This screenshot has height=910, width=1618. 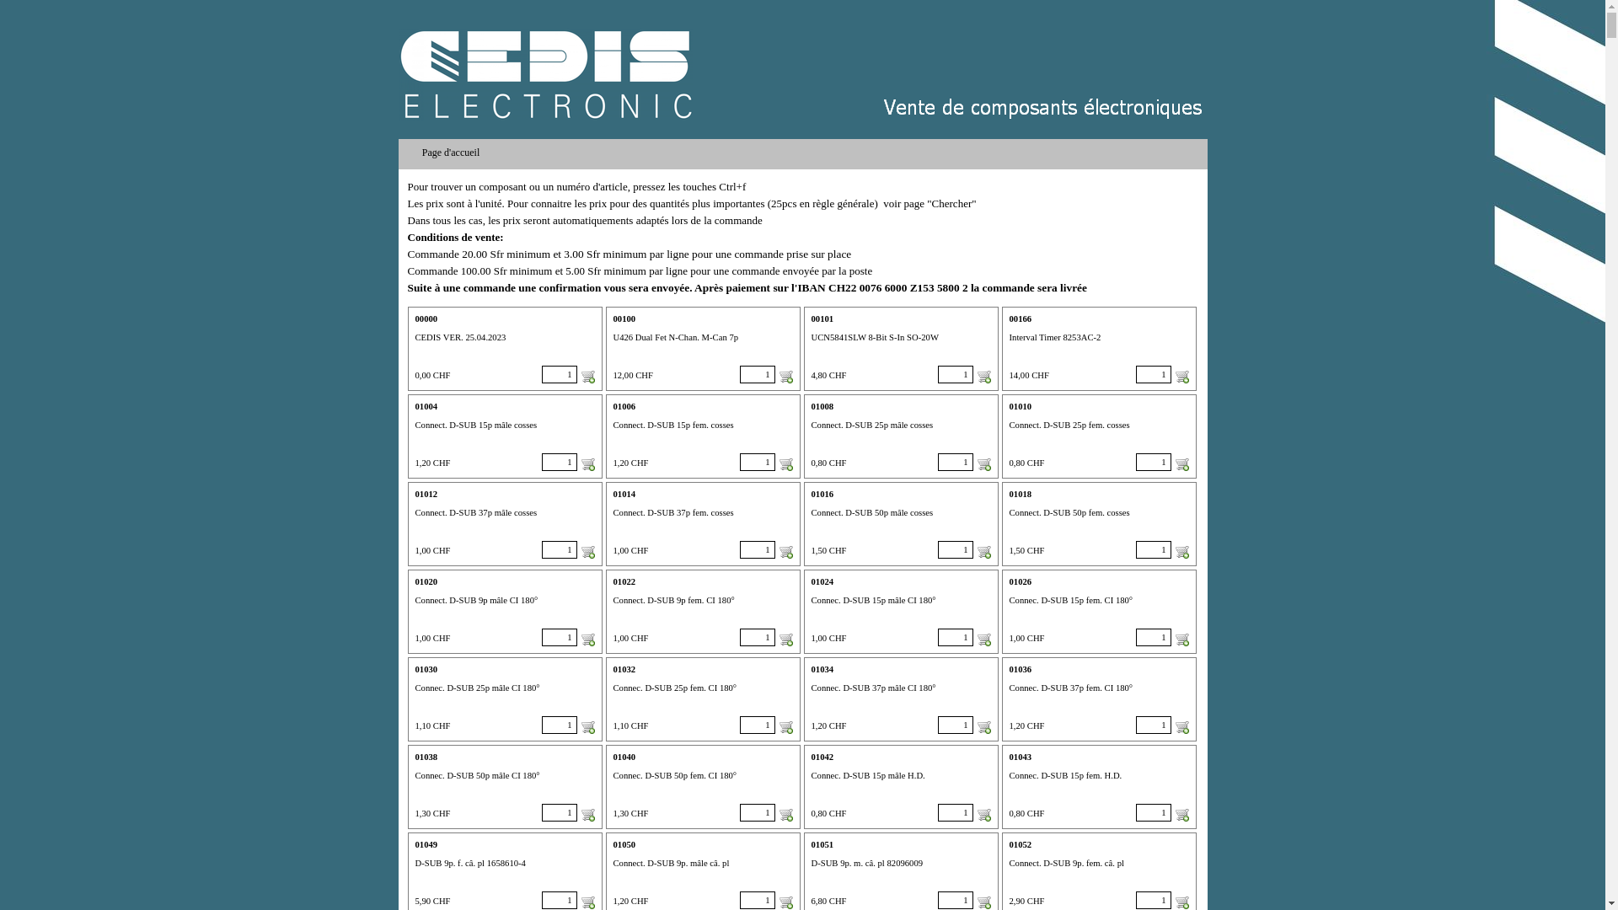 I want to click on Ajouter, so click(x=785, y=377).